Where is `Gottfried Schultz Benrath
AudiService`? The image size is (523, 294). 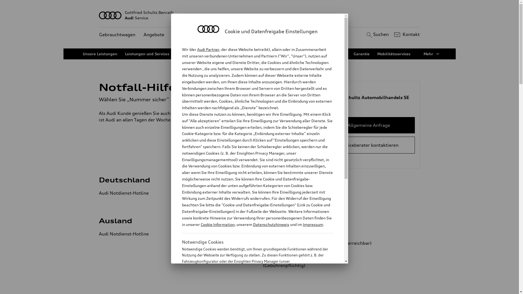 Gottfried Schultz Benrath
AudiService is located at coordinates (260, 15).